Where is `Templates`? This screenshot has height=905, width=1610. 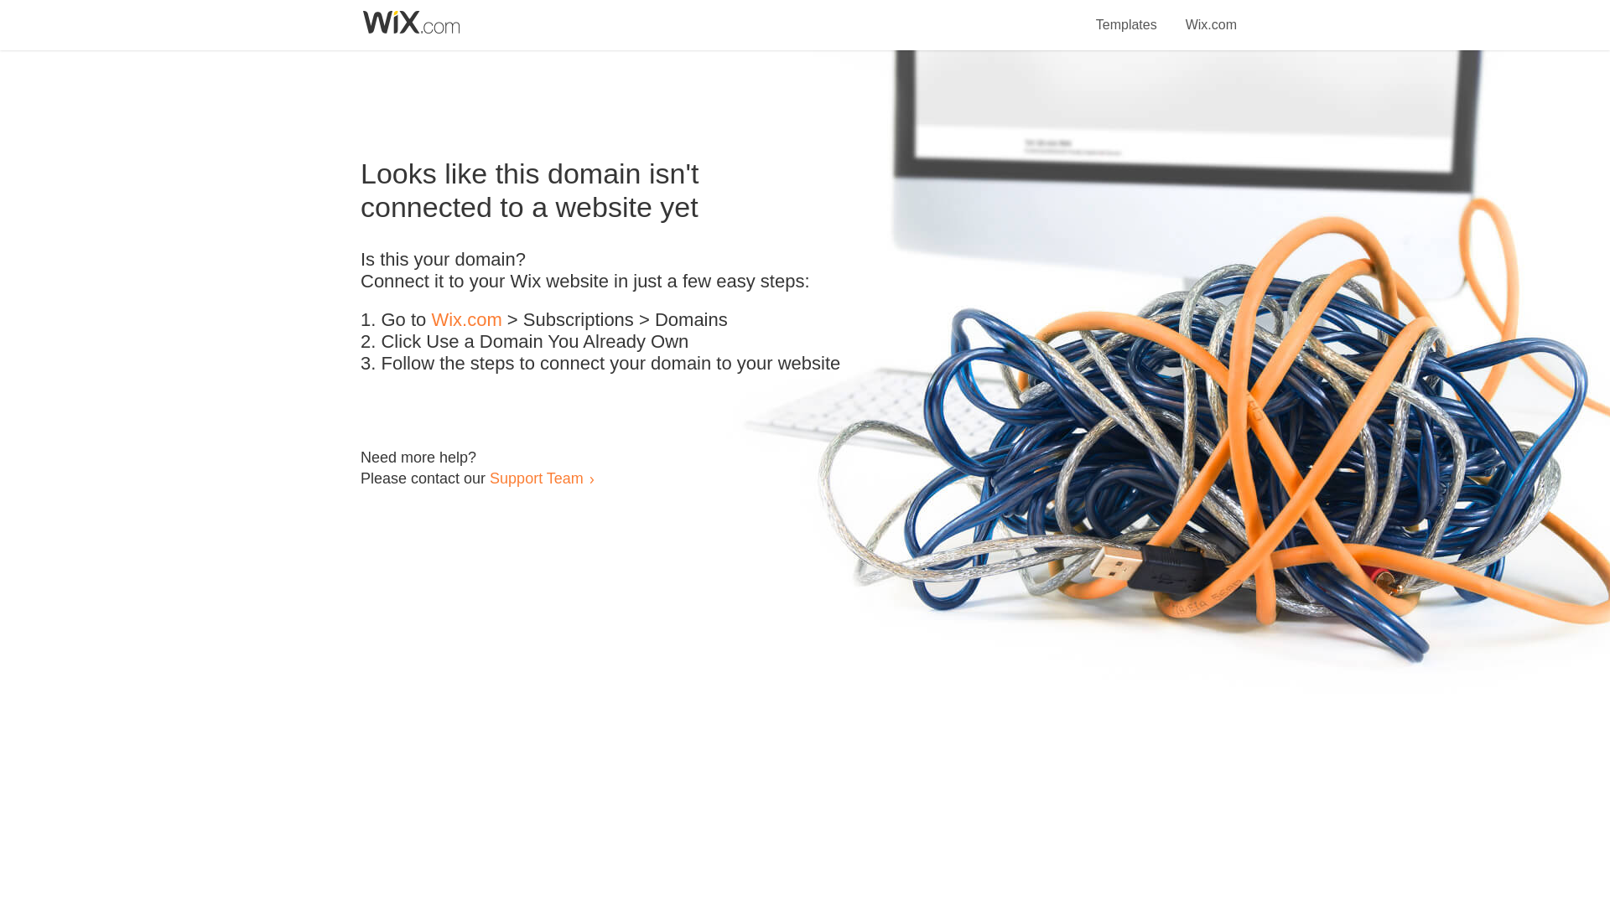 Templates is located at coordinates (1127, 15).